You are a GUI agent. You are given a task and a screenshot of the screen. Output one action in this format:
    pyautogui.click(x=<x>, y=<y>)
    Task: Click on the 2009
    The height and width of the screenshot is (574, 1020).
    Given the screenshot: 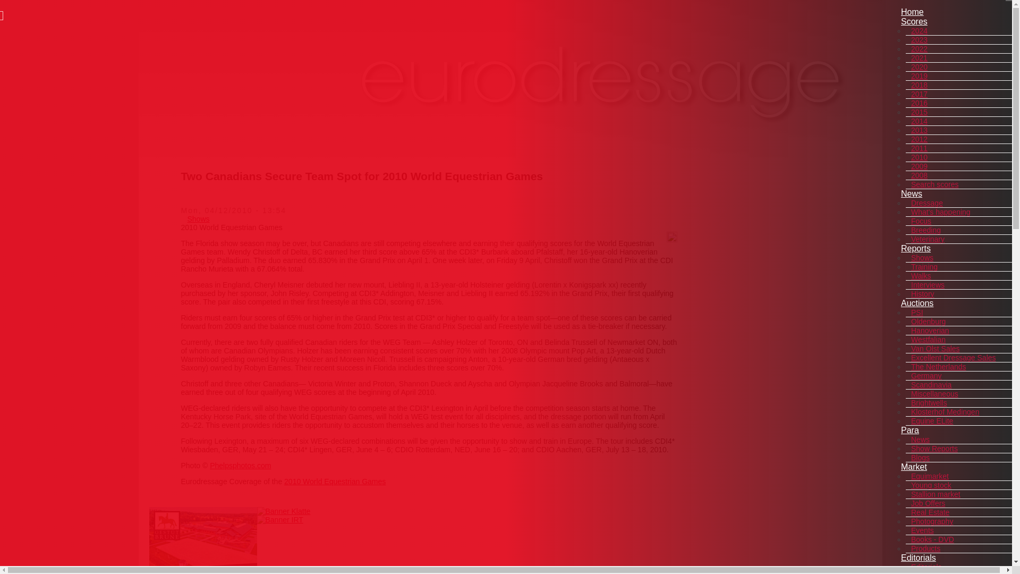 What is the action you would take?
    pyautogui.click(x=919, y=166)
    